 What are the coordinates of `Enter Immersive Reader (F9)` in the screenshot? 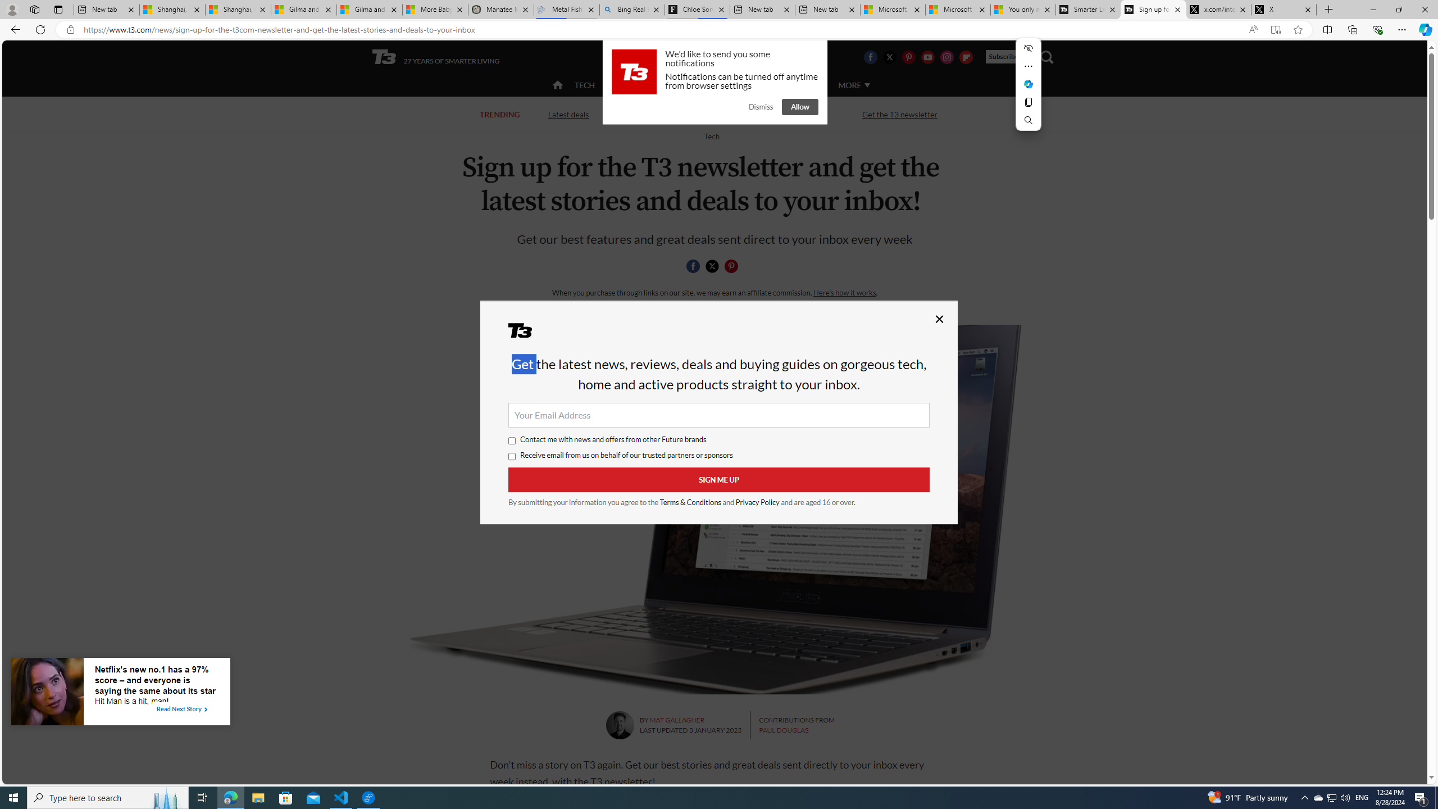 It's located at (1275, 30).